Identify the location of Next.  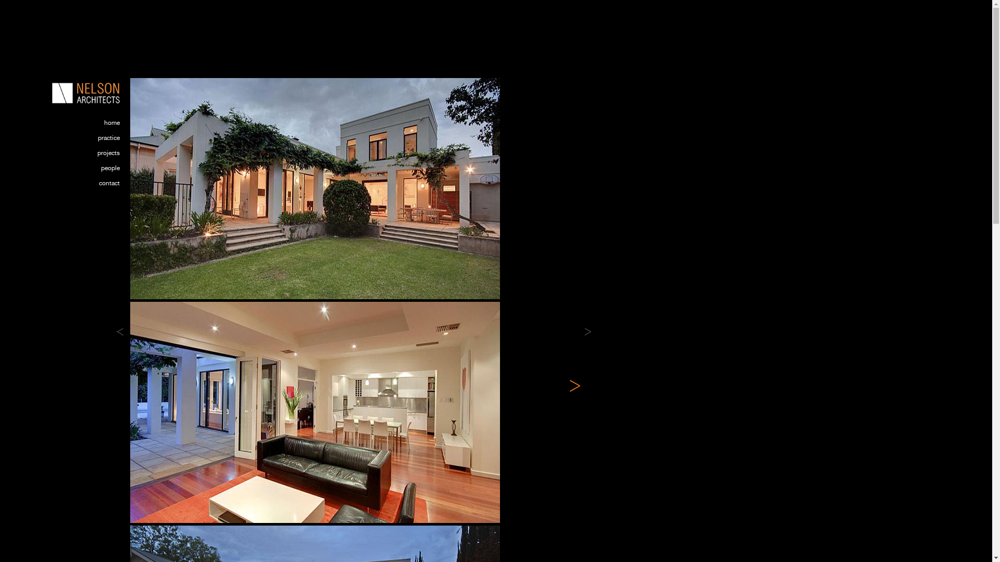
(575, 386).